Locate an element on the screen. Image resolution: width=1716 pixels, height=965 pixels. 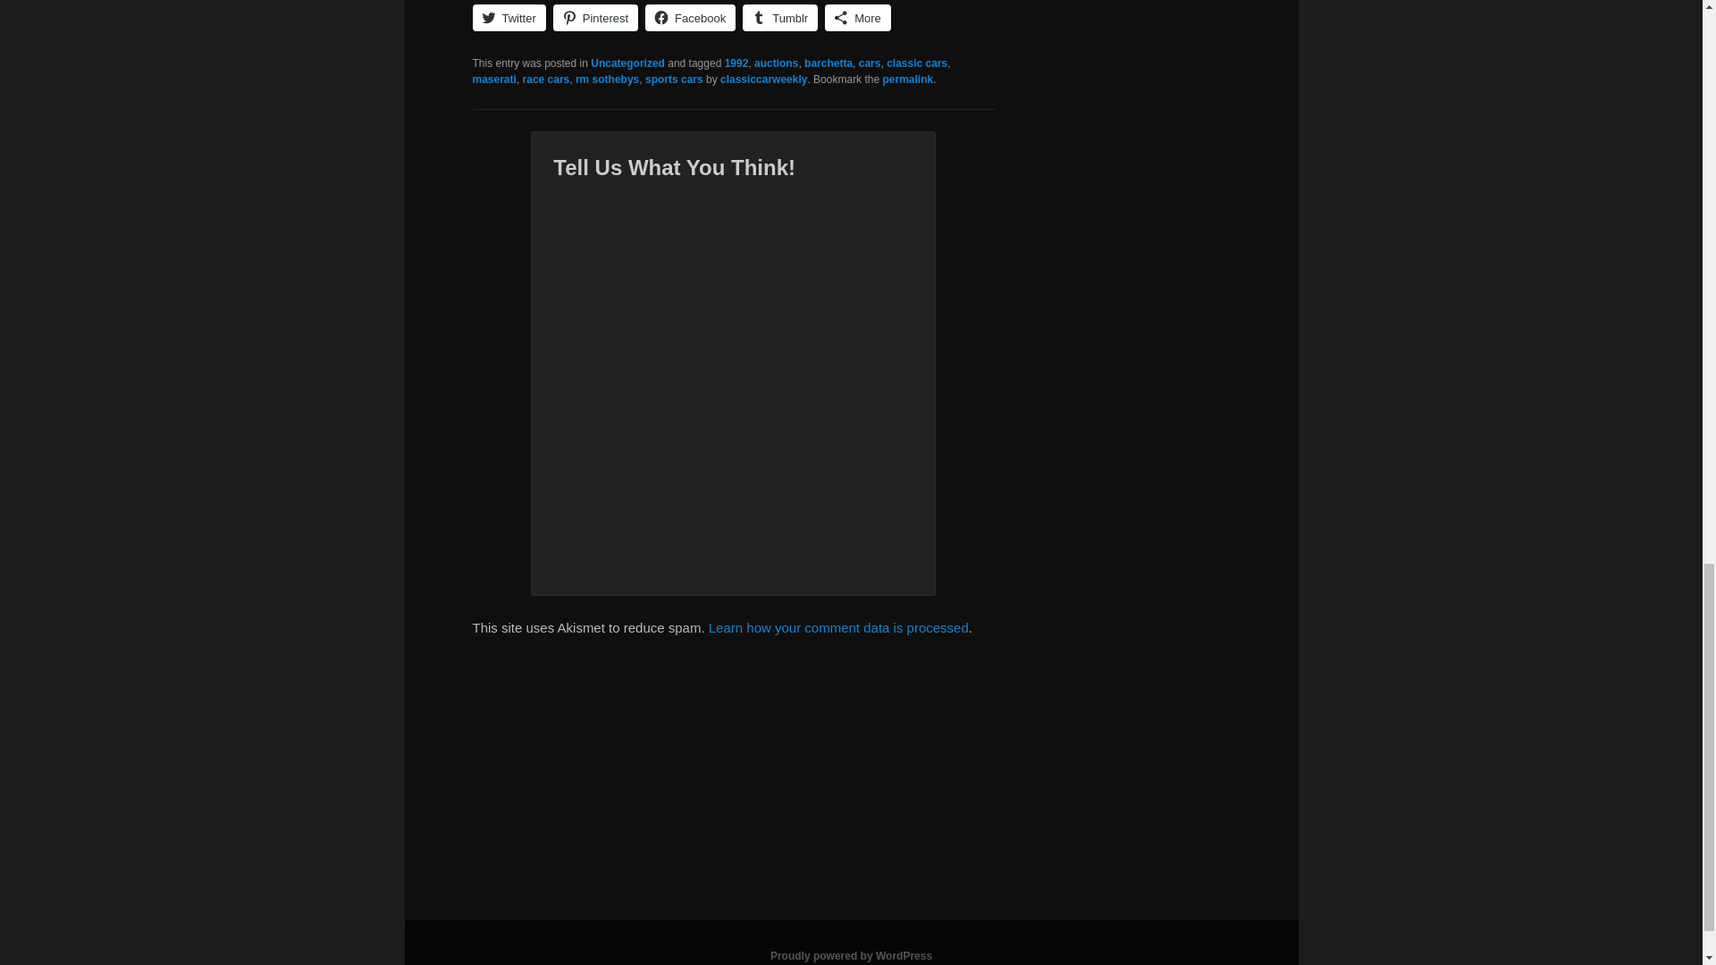
Click to share on Twitter is located at coordinates (509, 18).